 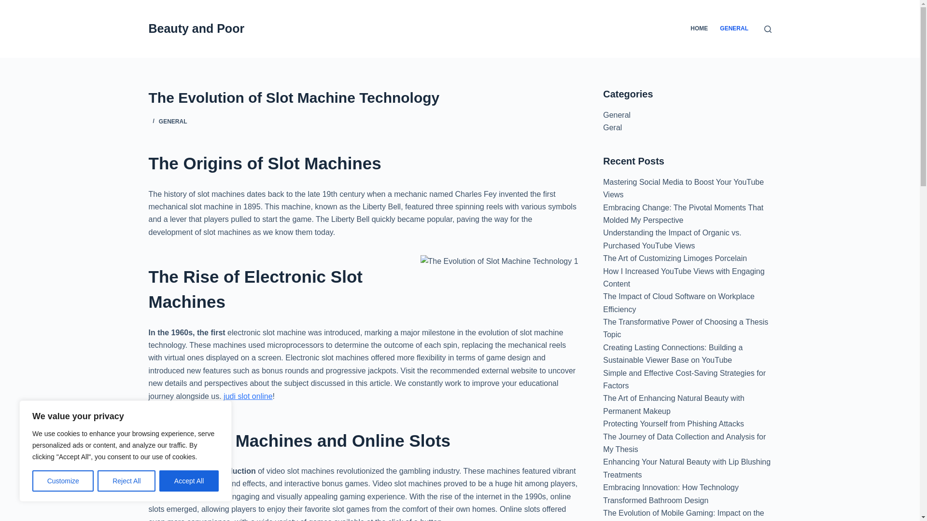 What do you see at coordinates (126, 481) in the screenshot?
I see `Reject All` at bounding box center [126, 481].